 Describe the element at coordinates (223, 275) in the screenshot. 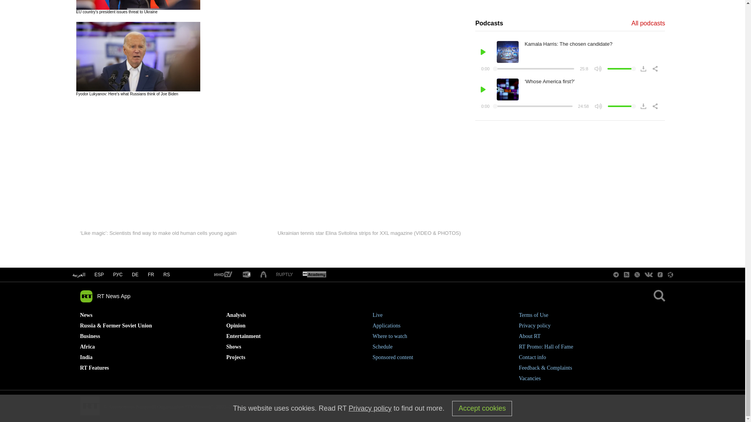

I see `RT ` at that location.